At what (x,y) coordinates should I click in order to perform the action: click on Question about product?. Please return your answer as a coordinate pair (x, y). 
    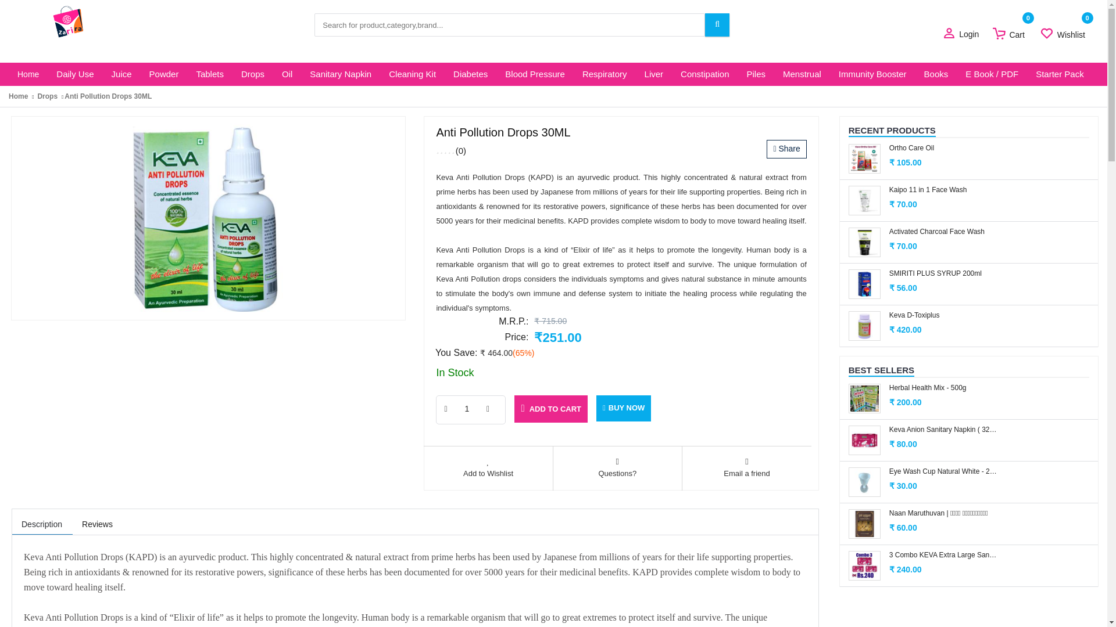
    Looking at the image, I should click on (617, 470).